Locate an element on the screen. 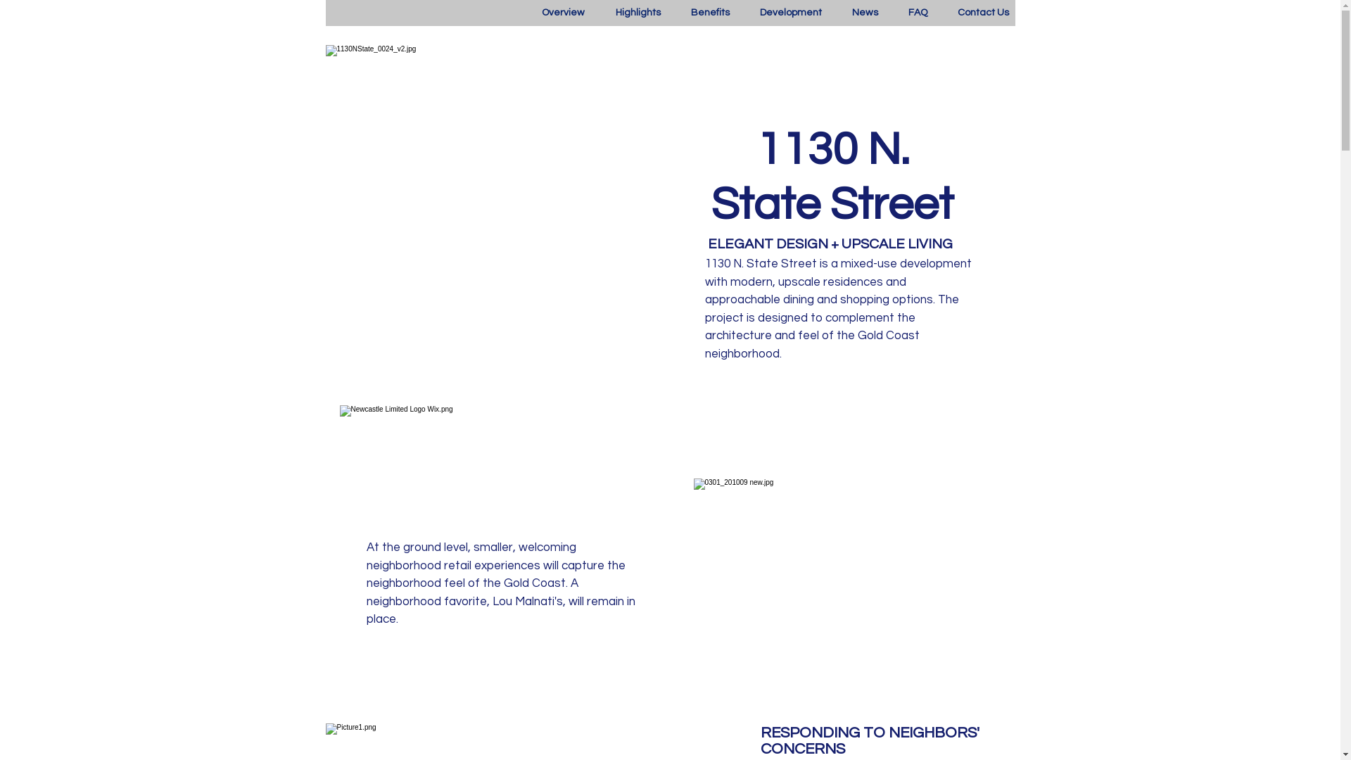 The width and height of the screenshot is (1351, 760). Contact Us is located at coordinates (972, 13).